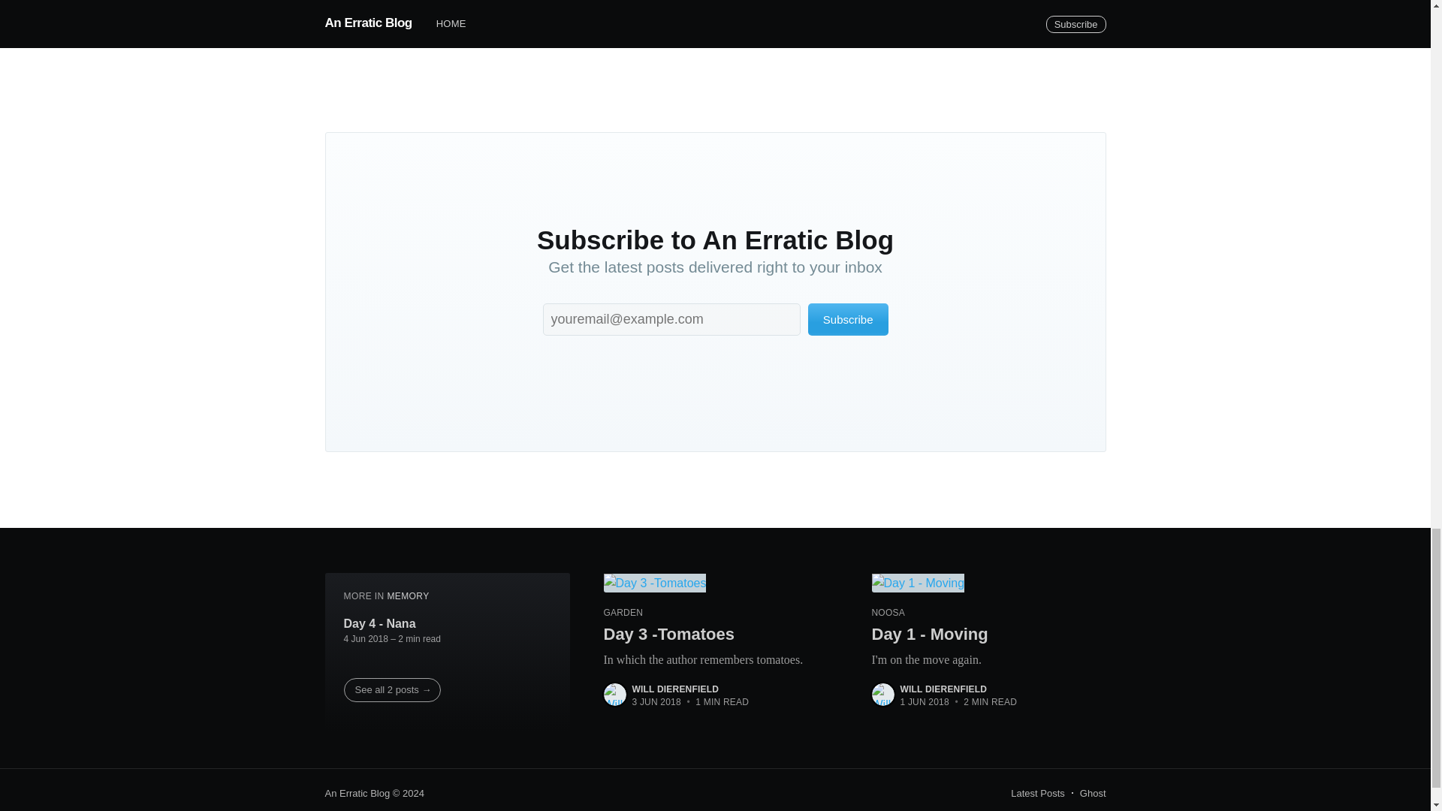 The width and height of the screenshot is (1442, 811). Describe the element at coordinates (676, 689) in the screenshot. I see `Subscribe` at that location.